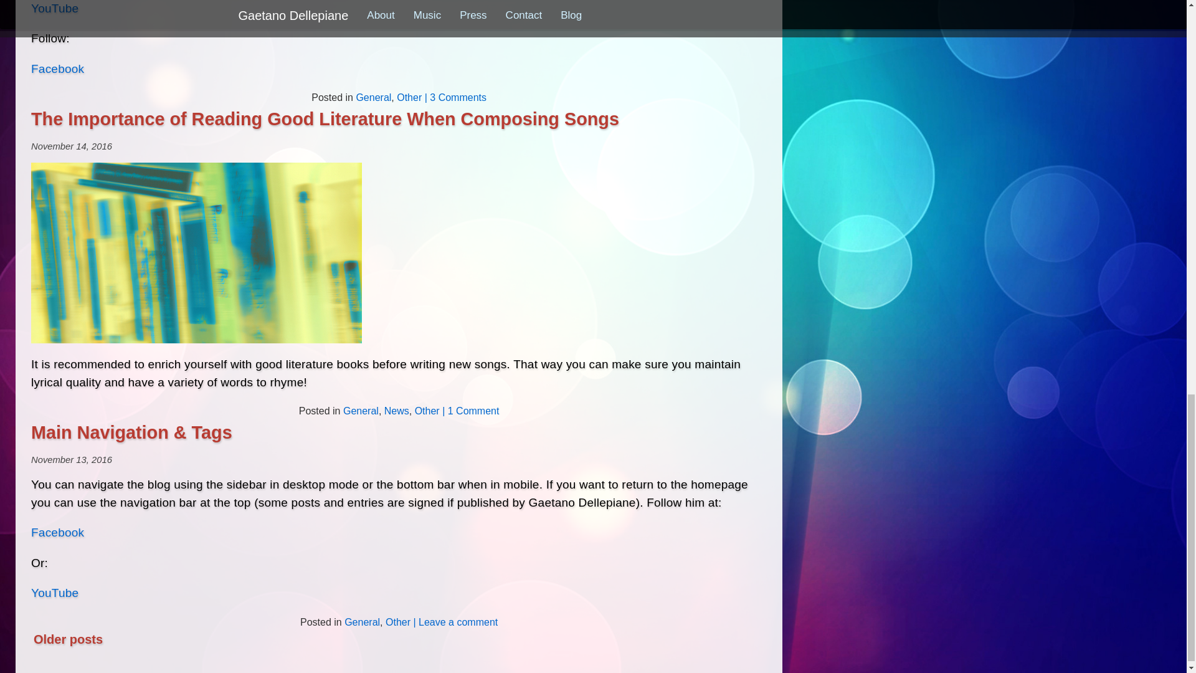  I want to click on photos.jpg, so click(196, 253).